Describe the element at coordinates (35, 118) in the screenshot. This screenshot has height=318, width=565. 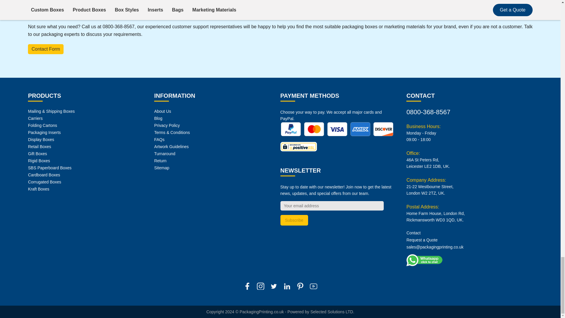
I see `Carriers` at that location.